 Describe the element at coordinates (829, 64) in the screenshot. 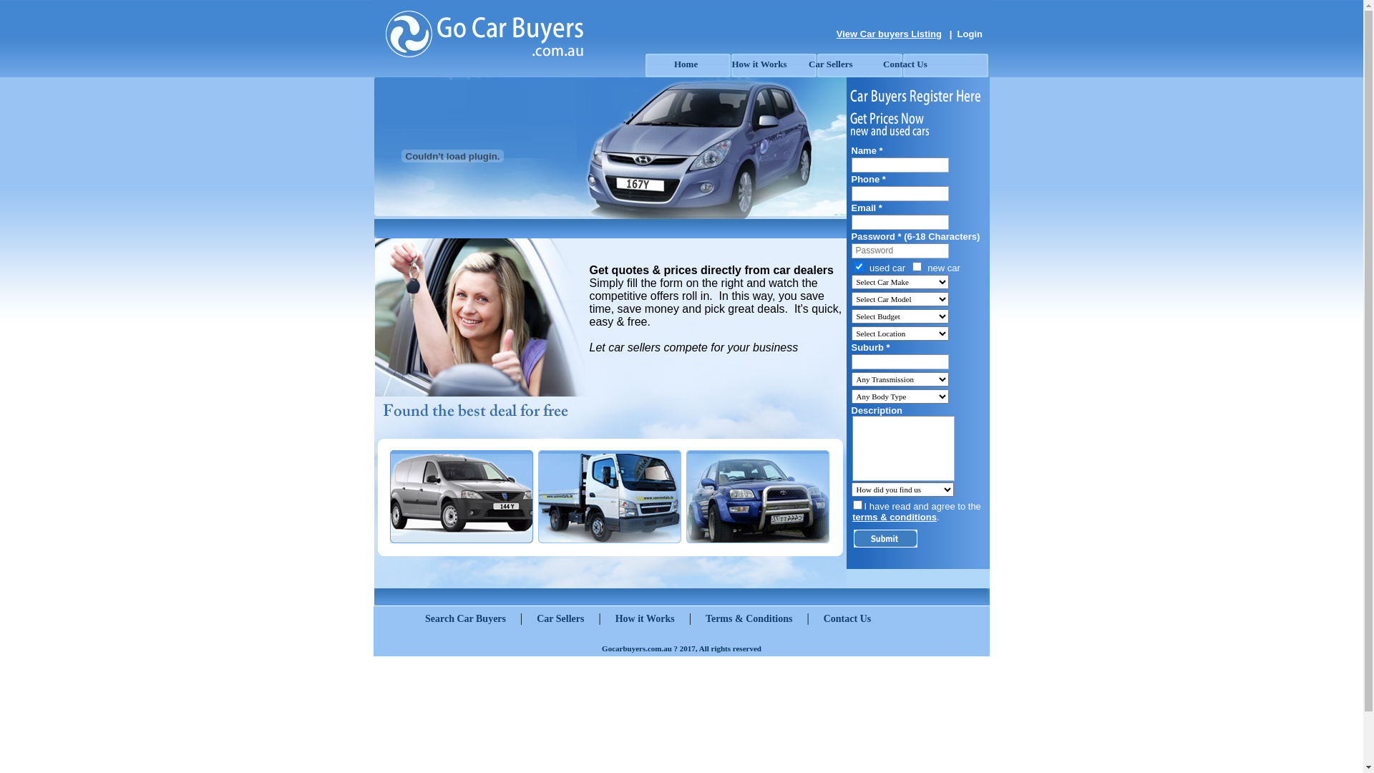

I see `  Car Sellers` at that location.